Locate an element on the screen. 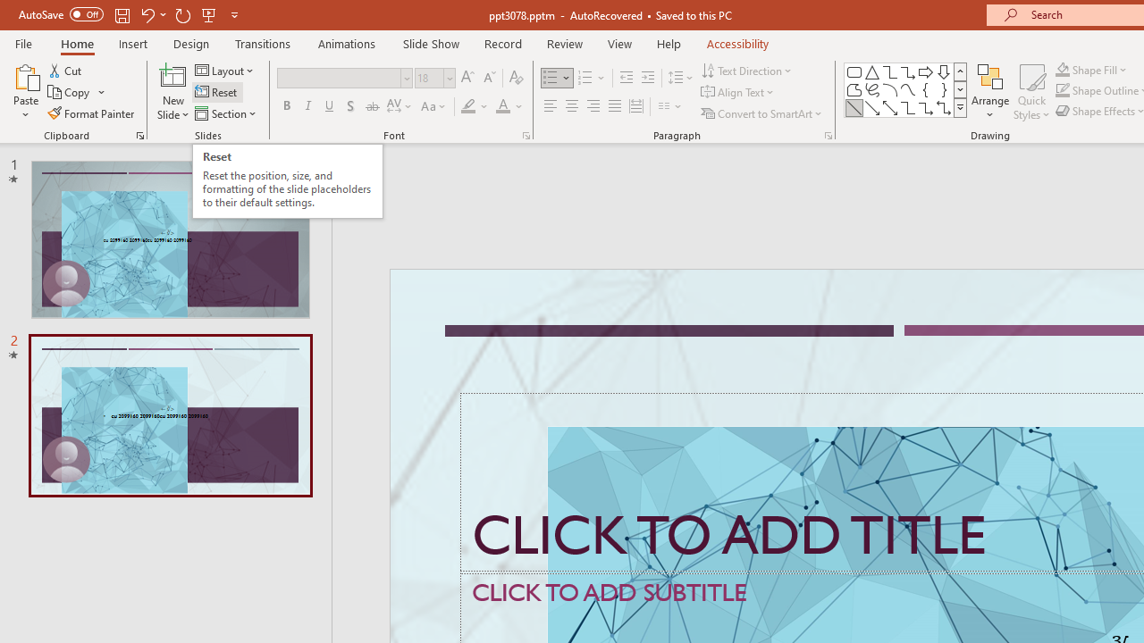 The width and height of the screenshot is (1144, 643). Layout is located at coordinates (225, 70).